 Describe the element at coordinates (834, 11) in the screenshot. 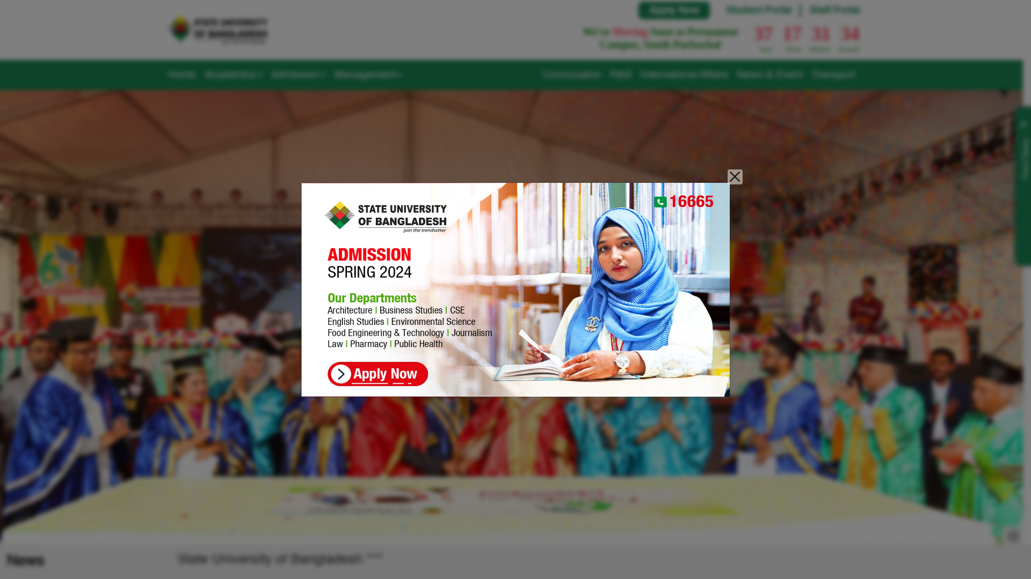

I see `Staff Portal` at that location.